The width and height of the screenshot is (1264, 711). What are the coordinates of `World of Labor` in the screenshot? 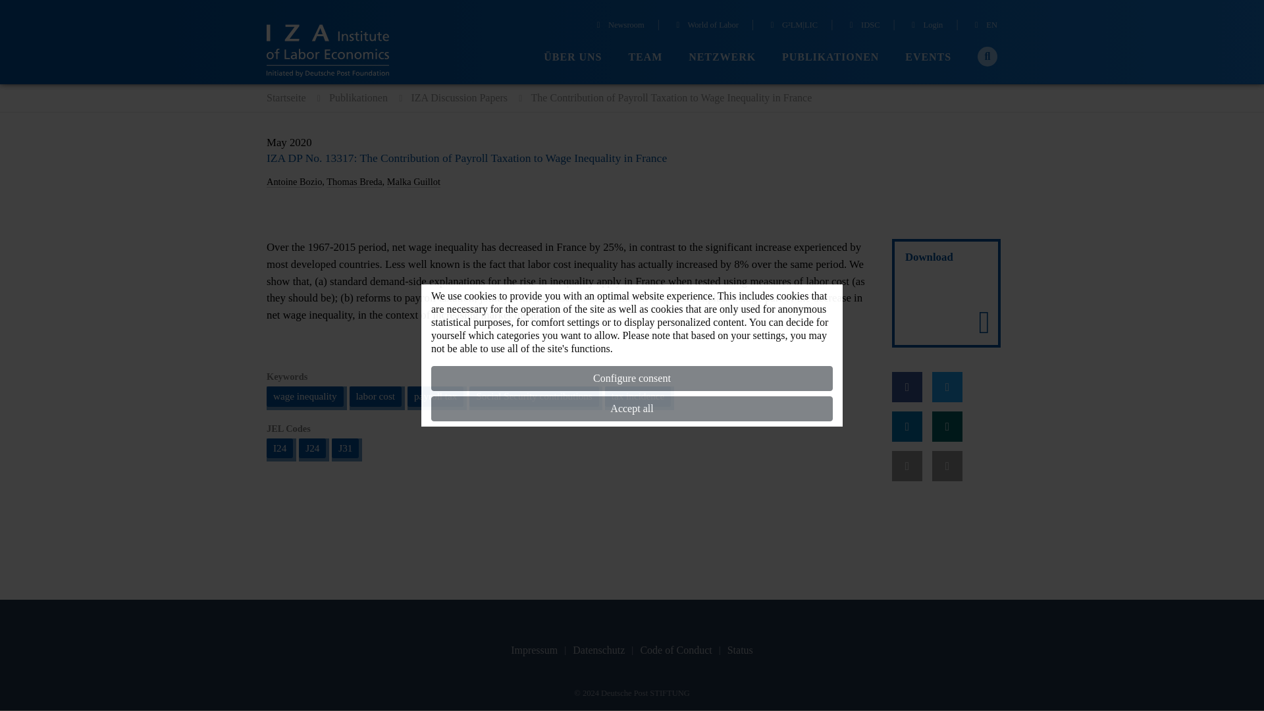 It's located at (705, 26).